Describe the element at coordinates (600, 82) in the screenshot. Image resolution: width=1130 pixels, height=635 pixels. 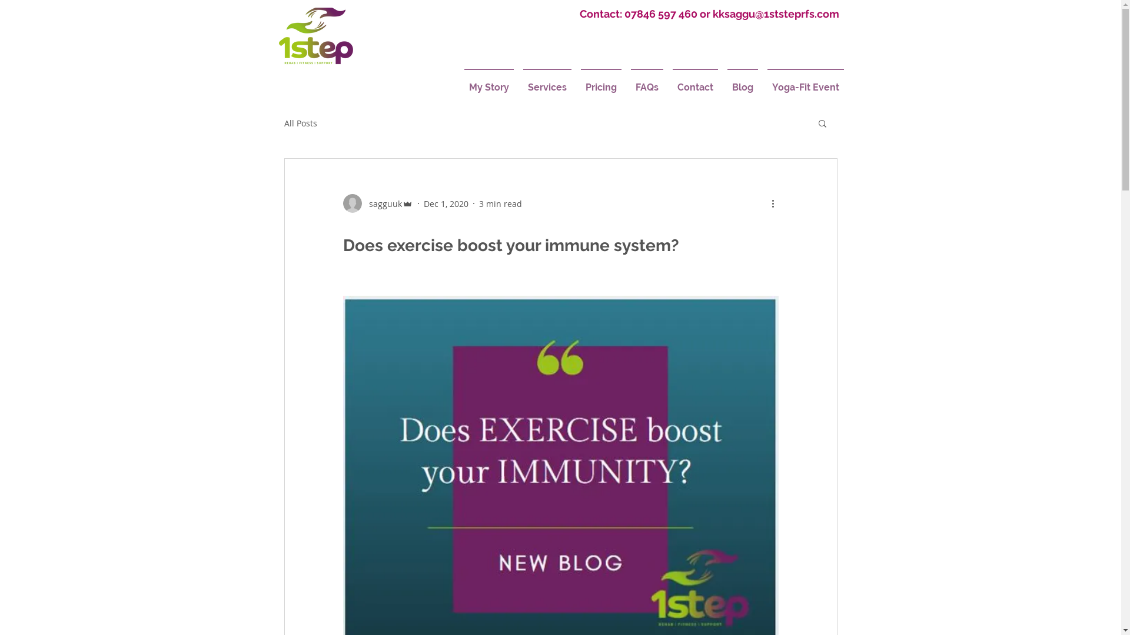
I see `Pricing` at that location.